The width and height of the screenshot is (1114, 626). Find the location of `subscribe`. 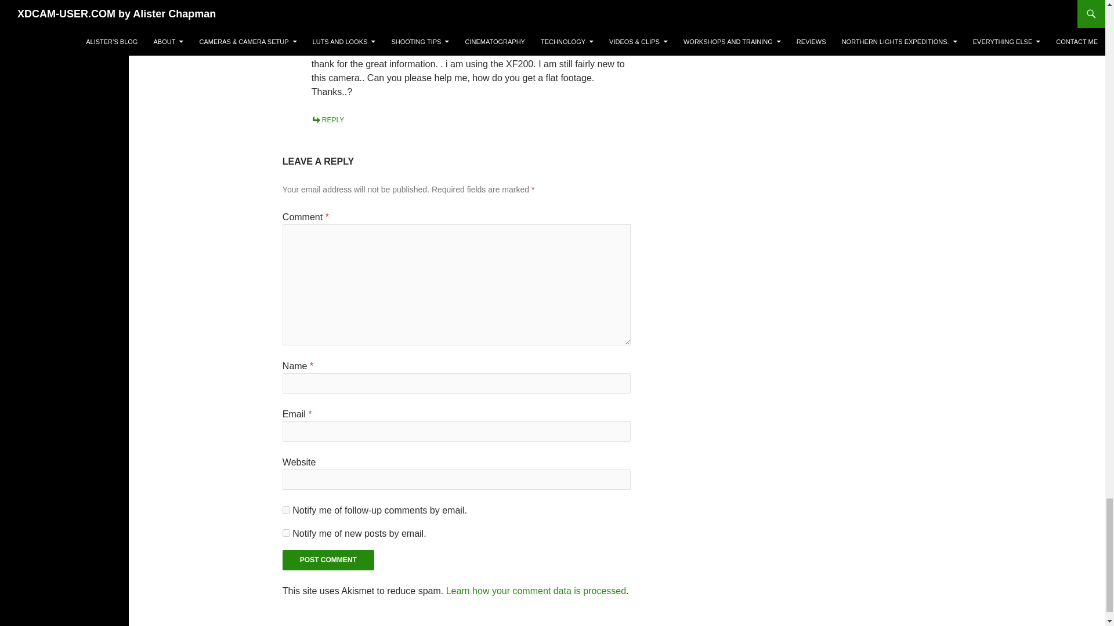

subscribe is located at coordinates (286, 532).